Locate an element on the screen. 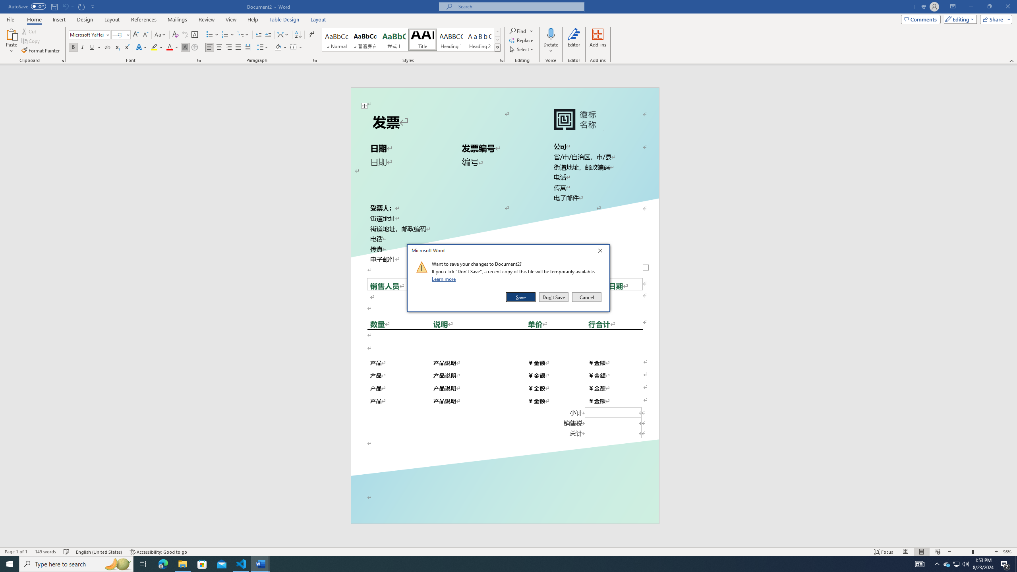  Share is located at coordinates (995, 19).